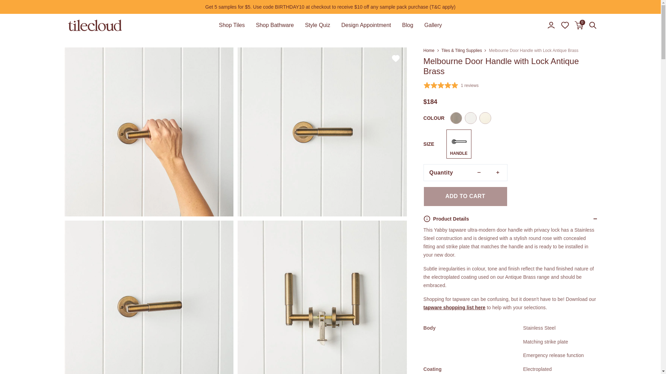 This screenshot has width=666, height=374. I want to click on Login, so click(579, 25).